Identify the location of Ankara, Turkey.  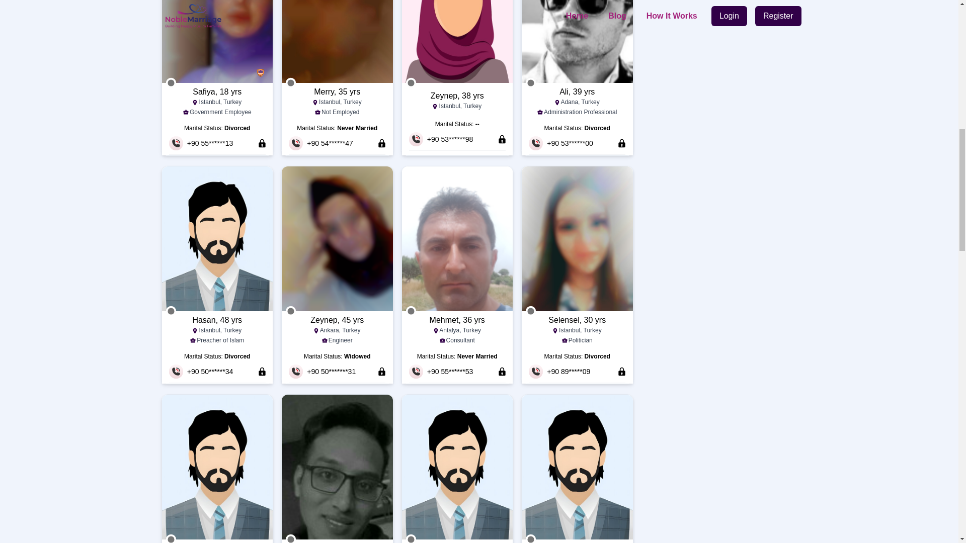
(337, 331).